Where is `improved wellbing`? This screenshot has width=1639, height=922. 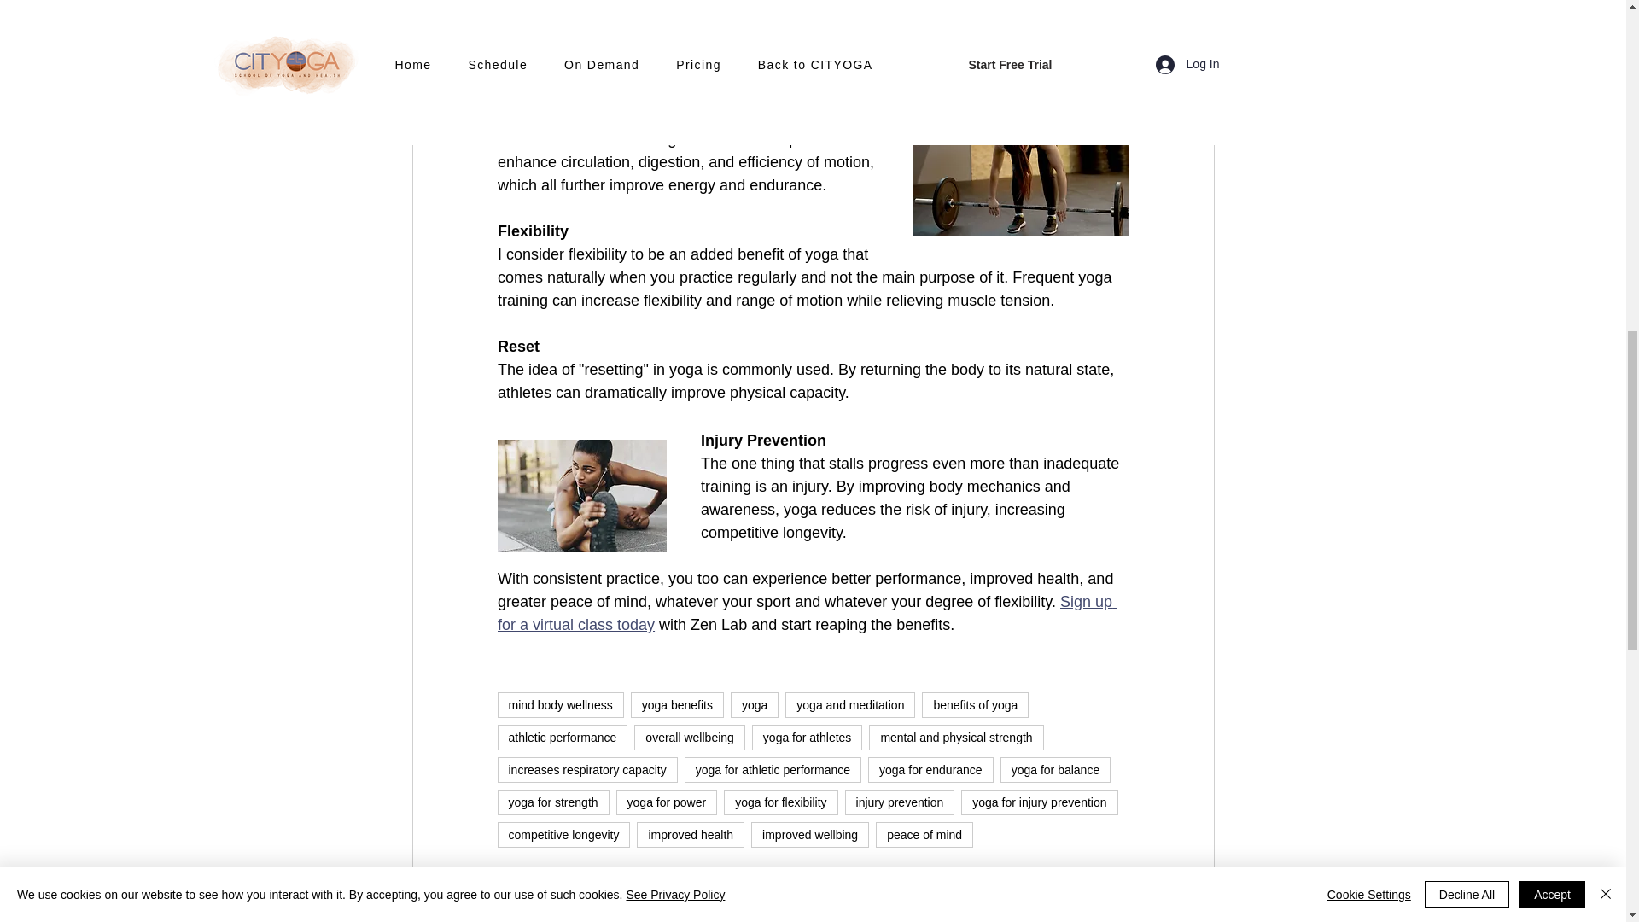 improved wellbing is located at coordinates (809, 835).